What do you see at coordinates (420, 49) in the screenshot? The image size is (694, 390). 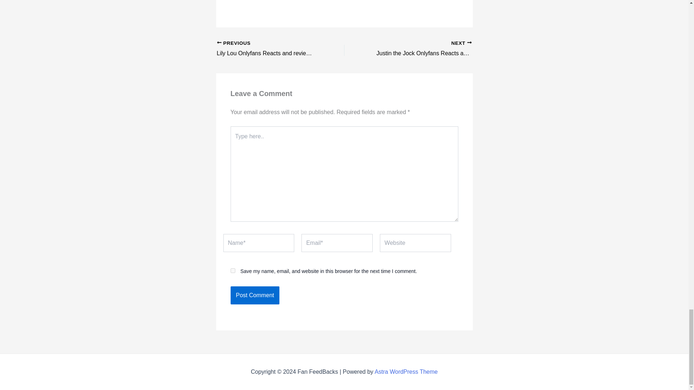 I see `Justin the Jock Onlyfans  Reacts and reviews` at bounding box center [420, 49].